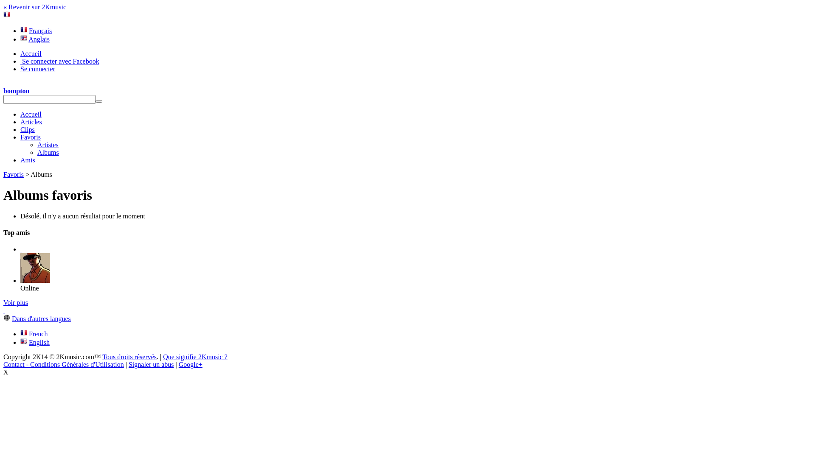 Image resolution: width=815 pixels, height=458 pixels. I want to click on Anglais, so click(39, 39).